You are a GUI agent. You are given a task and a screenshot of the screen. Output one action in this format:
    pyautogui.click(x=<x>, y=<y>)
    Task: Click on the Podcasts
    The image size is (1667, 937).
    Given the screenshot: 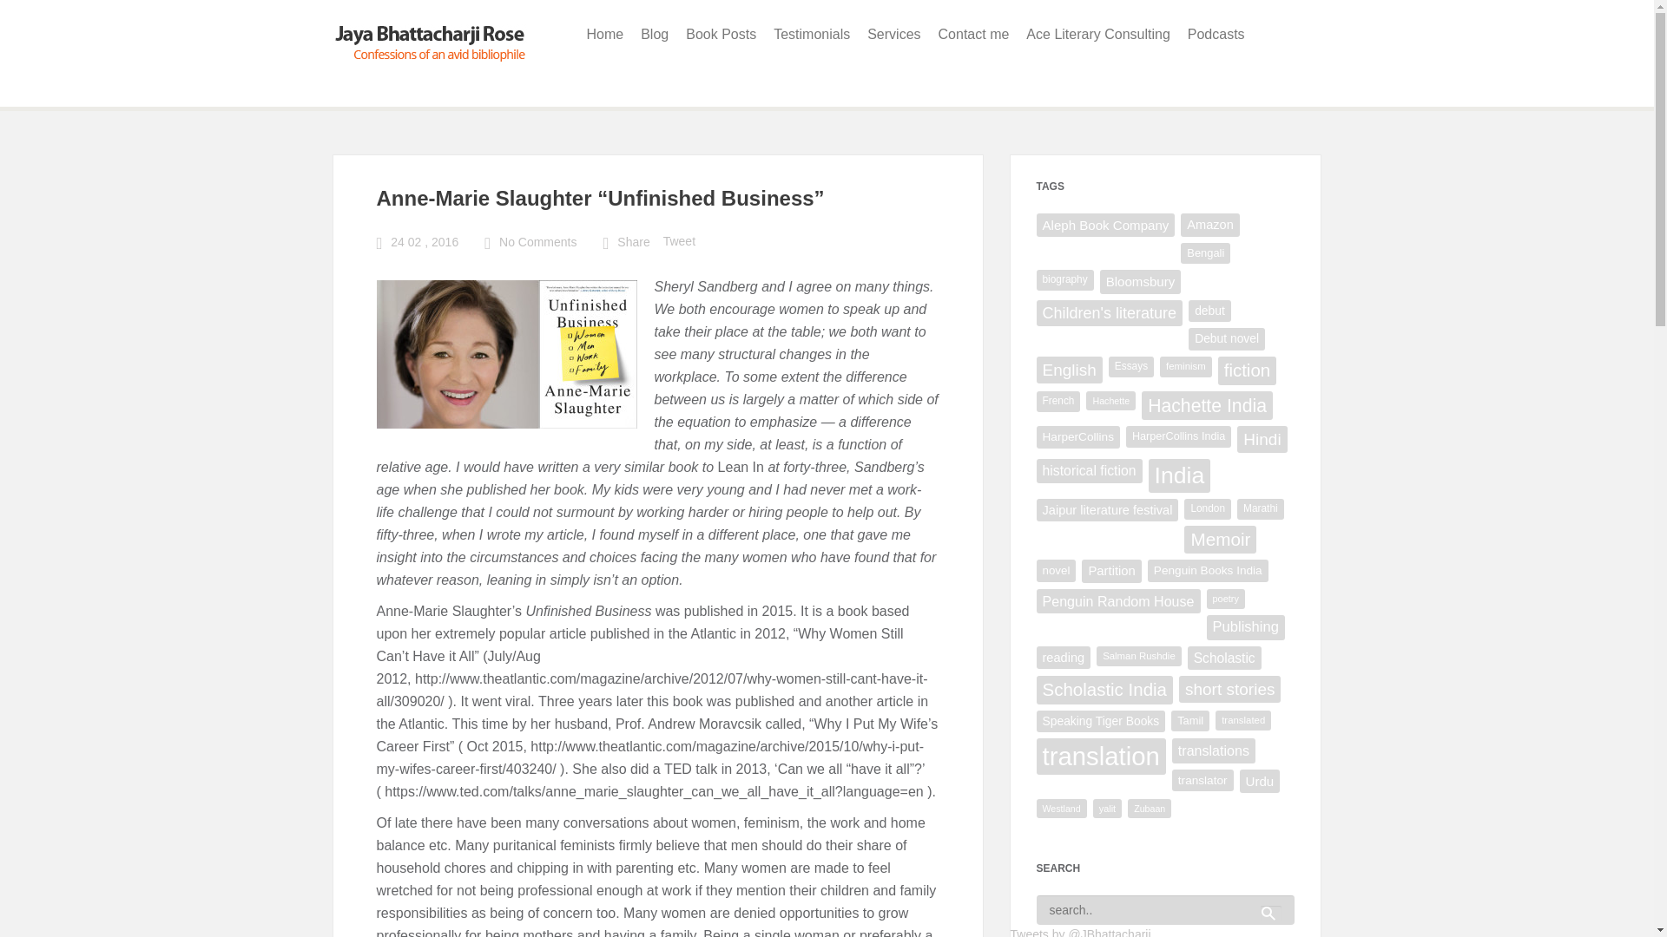 What is the action you would take?
    pyautogui.click(x=1216, y=35)
    